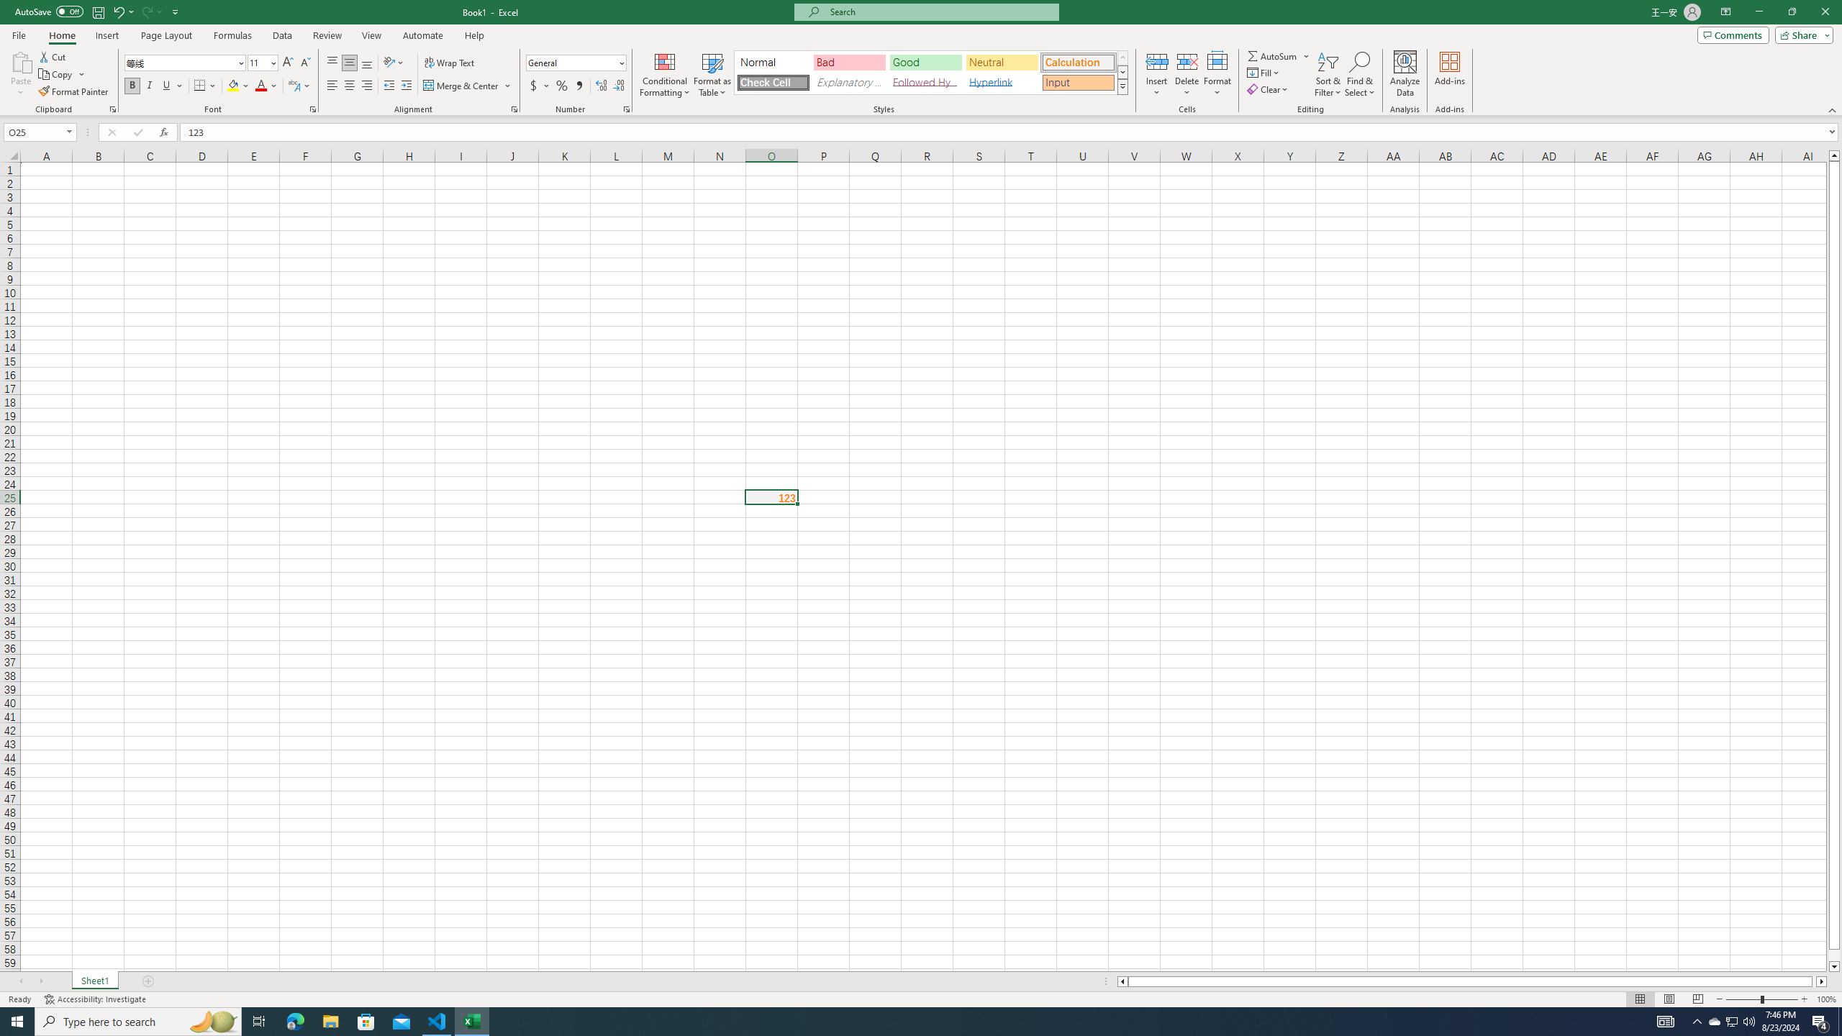  I want to click on Merge & Center, so click(462, 86).